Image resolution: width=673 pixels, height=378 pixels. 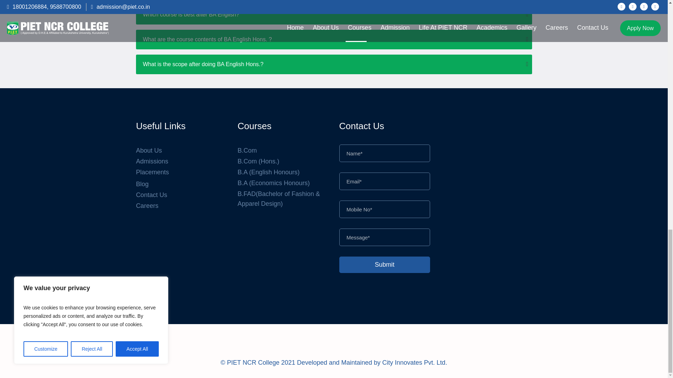 What do you see at coordinates (385, 265) in the screenshot?
I see `Submit` at bounding box center [385, 265].